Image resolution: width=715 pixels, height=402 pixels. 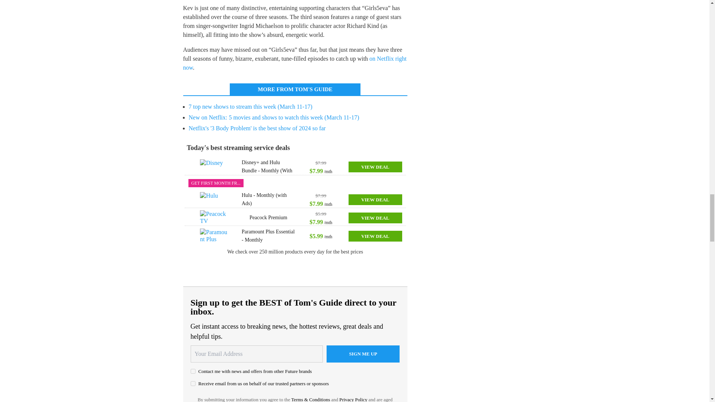 I want to click on Peacock TV, so click(x=214, y=217).